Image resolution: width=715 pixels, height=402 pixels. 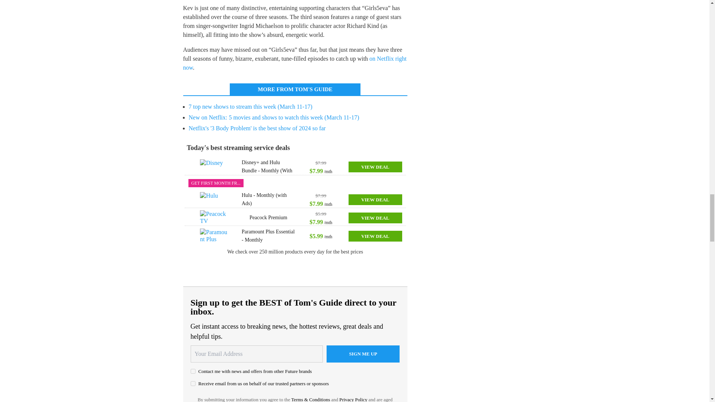 I want to click on Peacock TV, so click(x=214, y=217).